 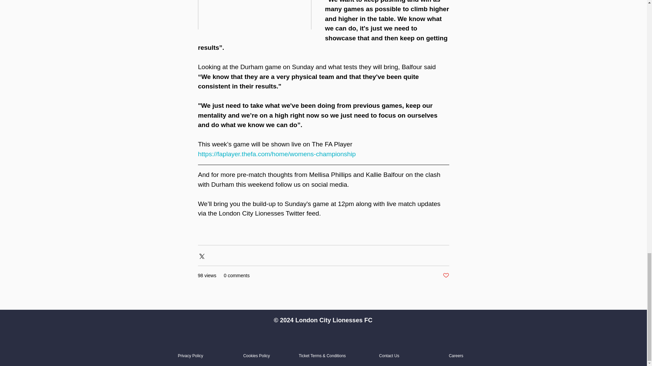 What do you see at coordinates (389, 356) in the screenshot?
I see `Contact Us` at bounding box center [389, 356].